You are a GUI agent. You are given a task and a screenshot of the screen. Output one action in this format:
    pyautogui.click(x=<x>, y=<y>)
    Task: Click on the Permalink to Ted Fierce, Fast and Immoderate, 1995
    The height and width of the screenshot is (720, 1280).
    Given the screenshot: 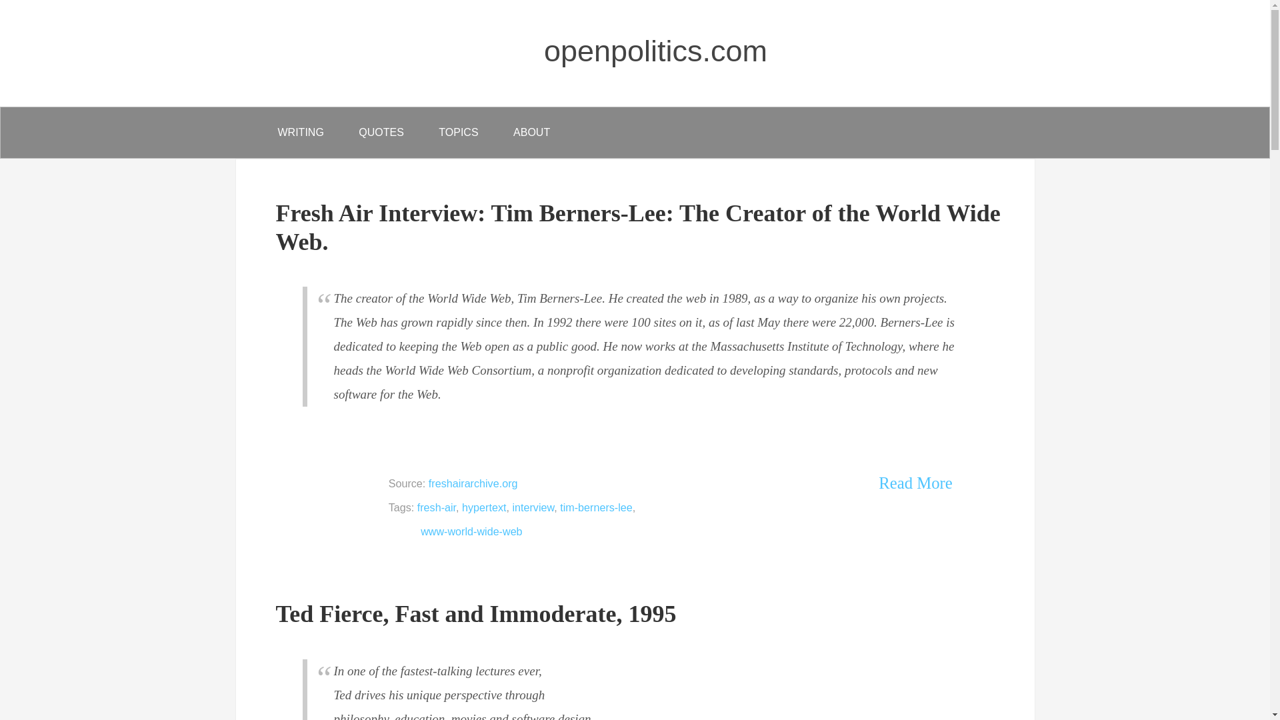 What is the action you would take?
    pyautogui.click(x=476, y=613)
    